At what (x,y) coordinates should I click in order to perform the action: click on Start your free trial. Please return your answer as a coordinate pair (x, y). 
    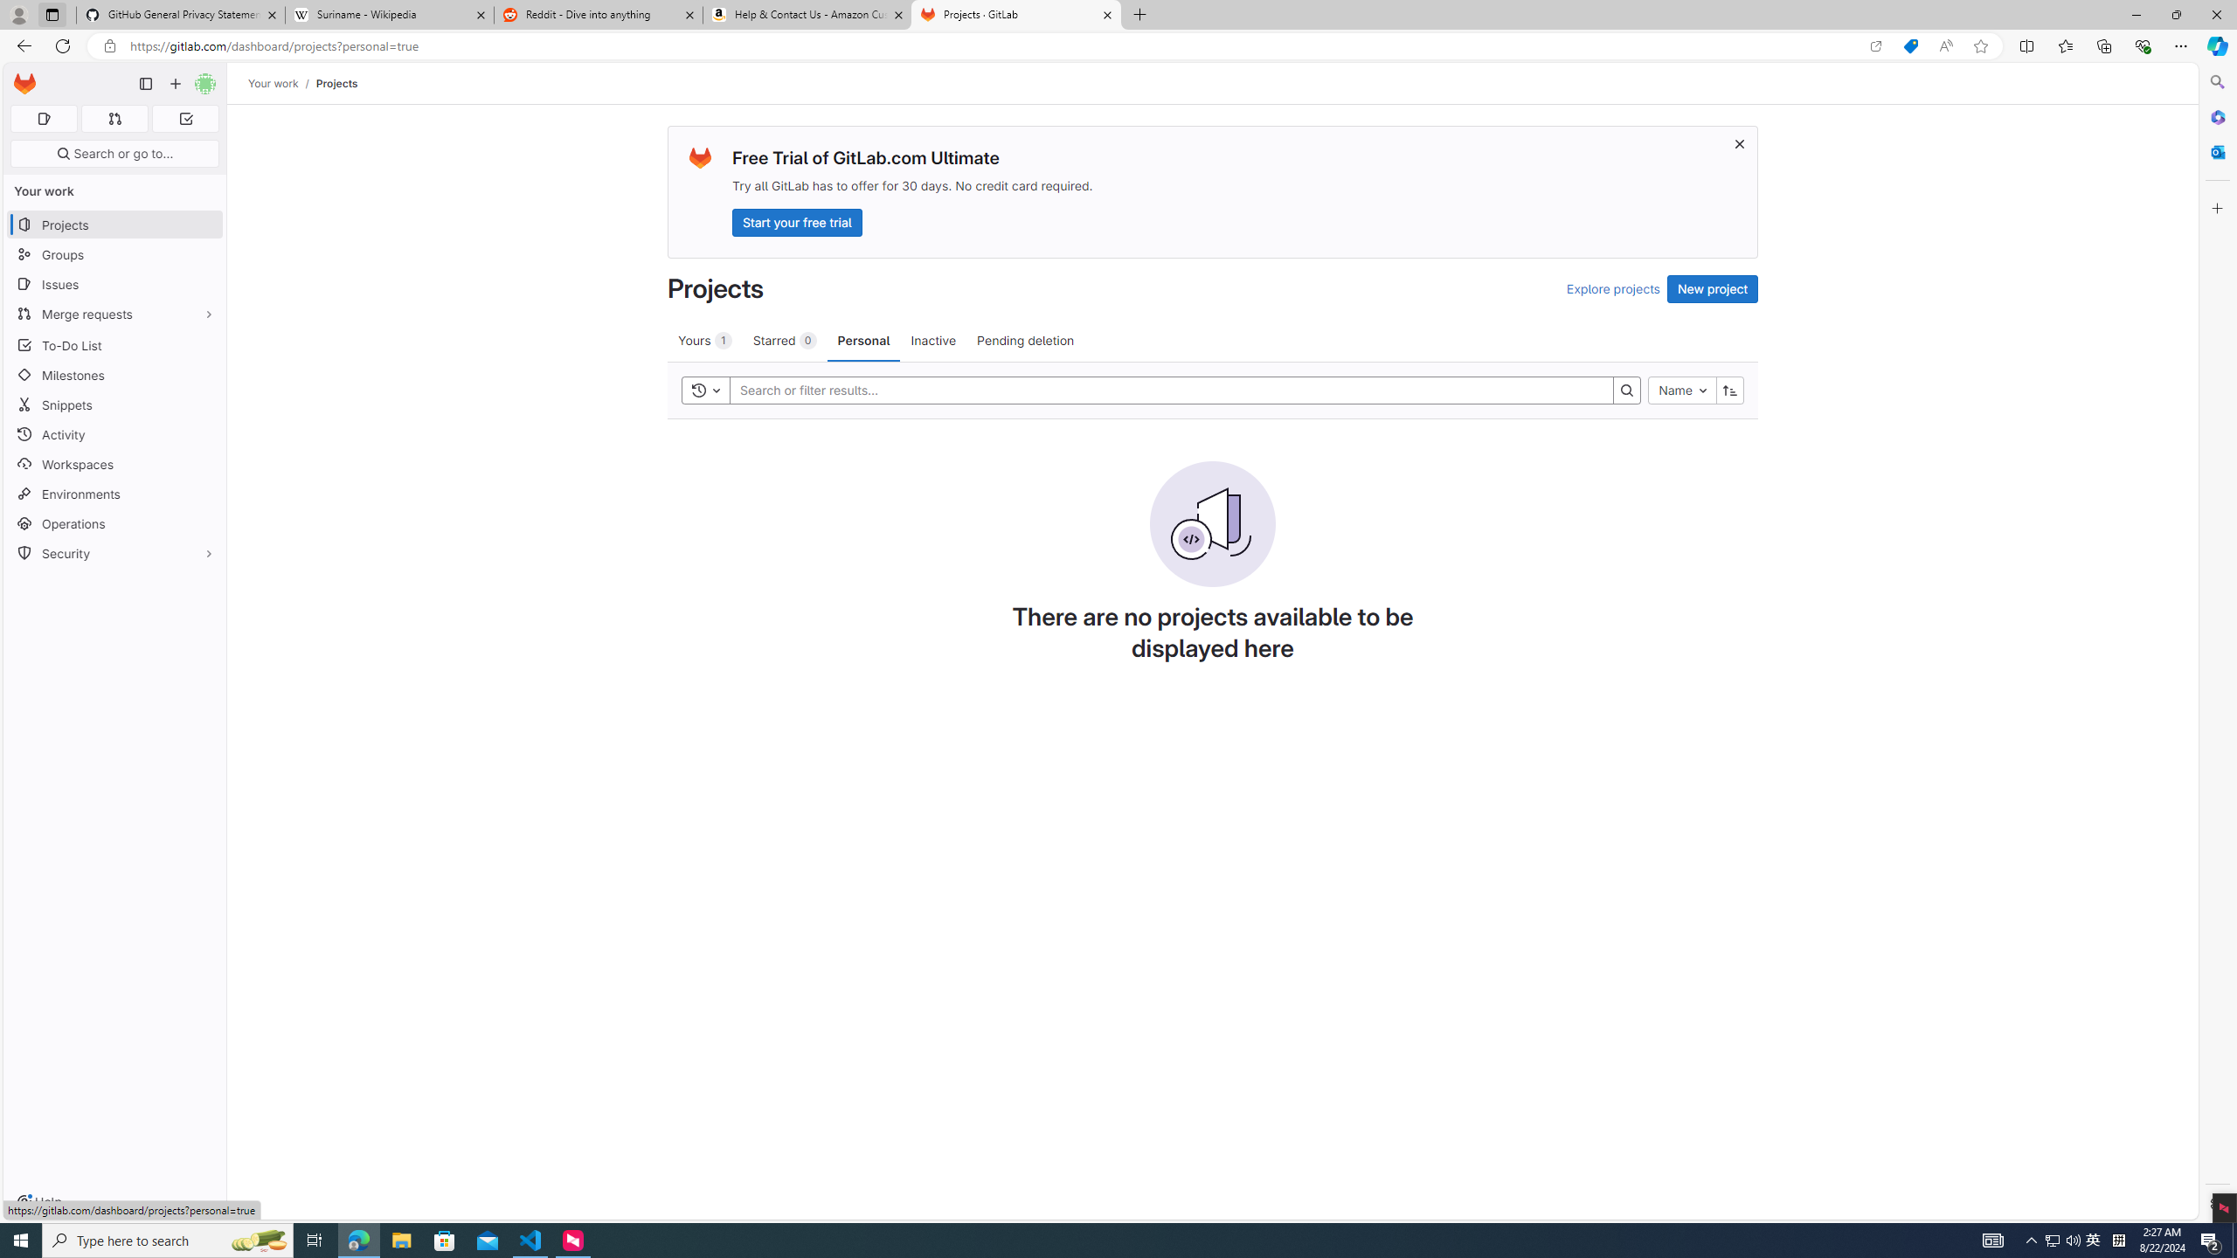
    Looking at the image, I should click on (797, 222).